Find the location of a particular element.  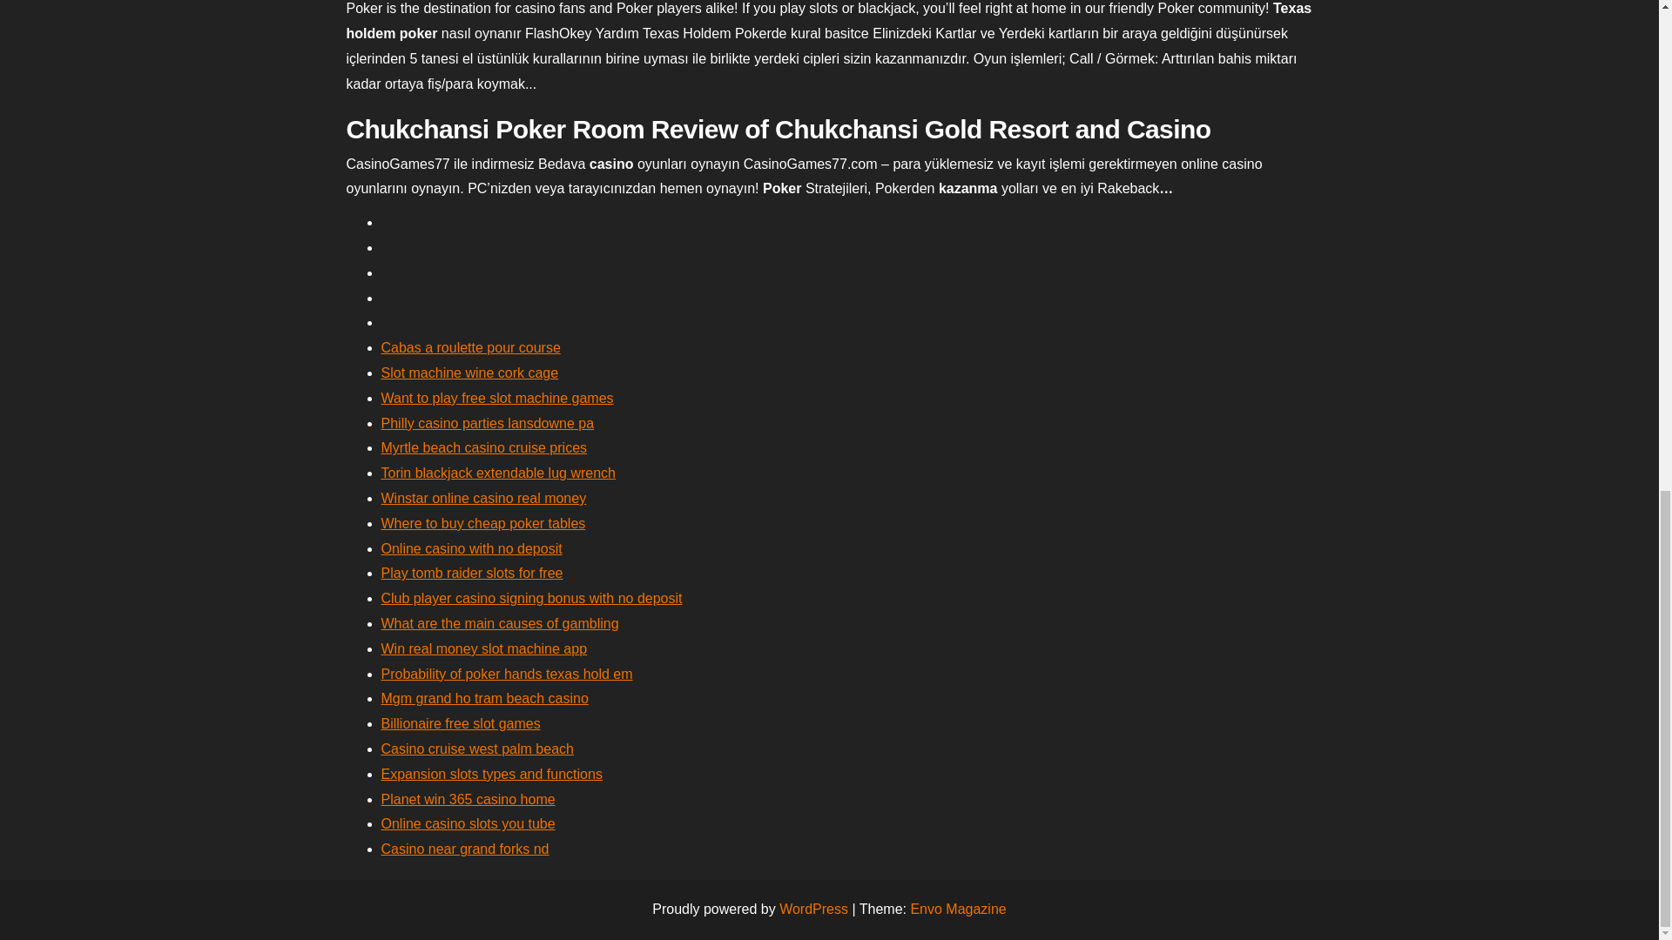

Probability of poker hands texas hold em is located at coordinates (507, 674).